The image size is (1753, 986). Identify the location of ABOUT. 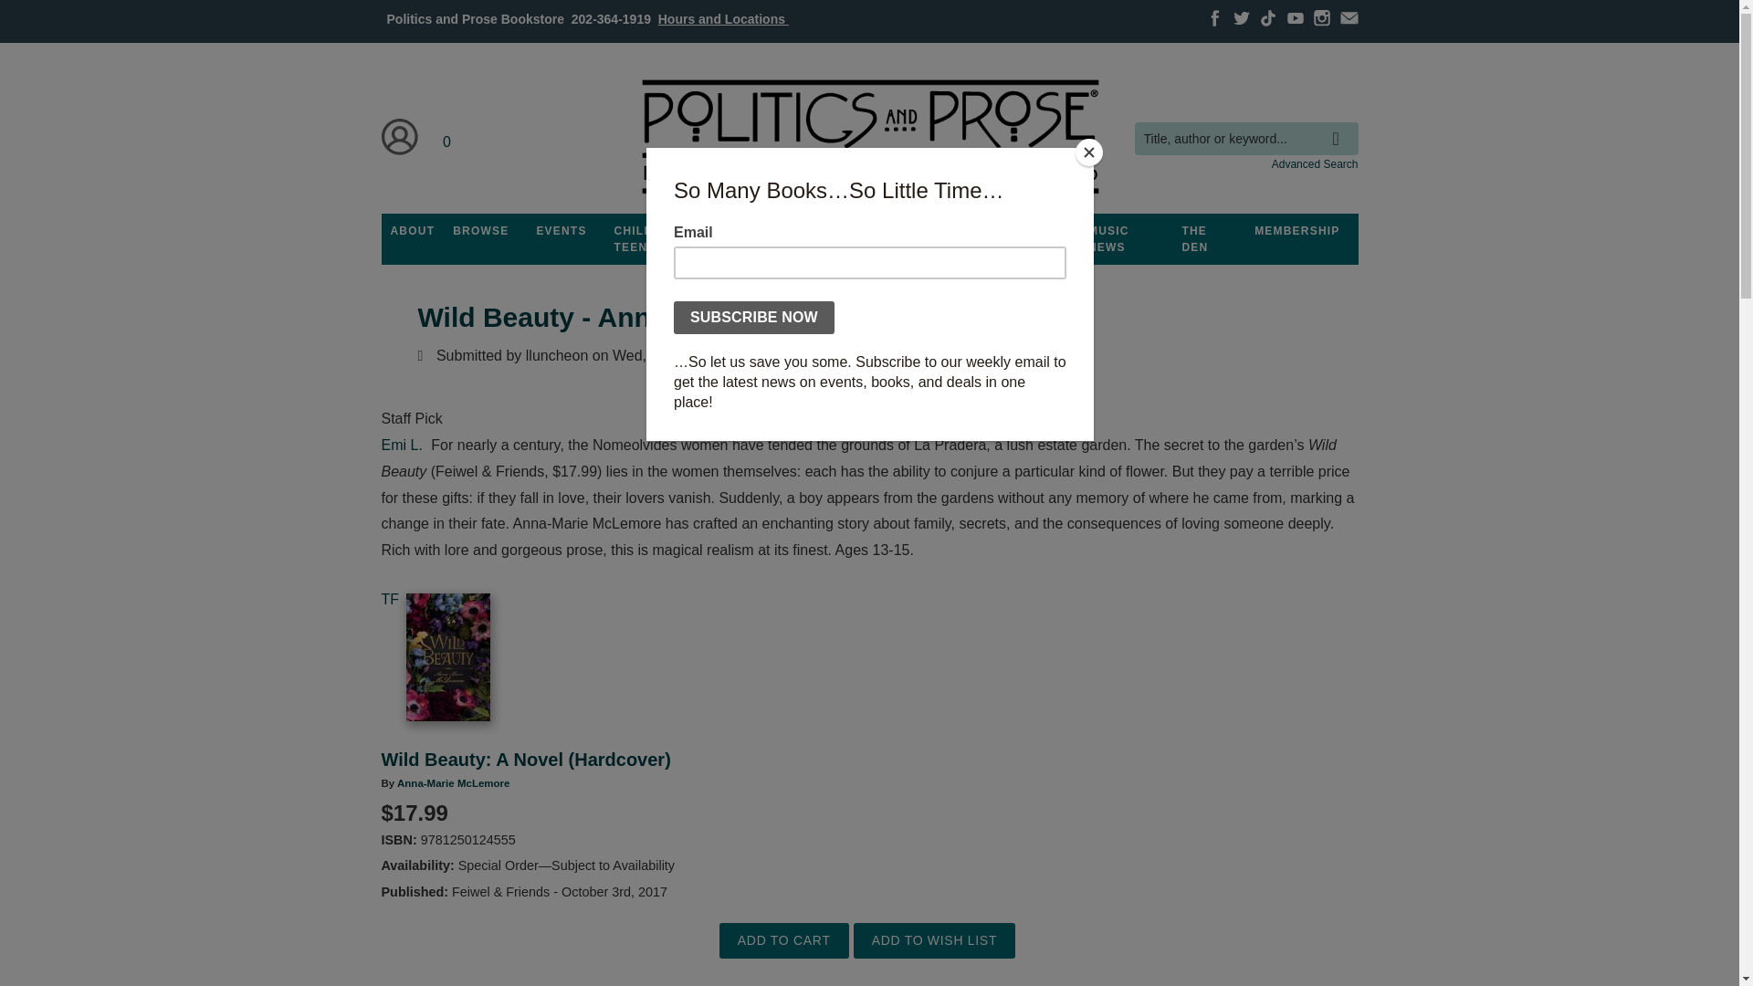
(413, 231).